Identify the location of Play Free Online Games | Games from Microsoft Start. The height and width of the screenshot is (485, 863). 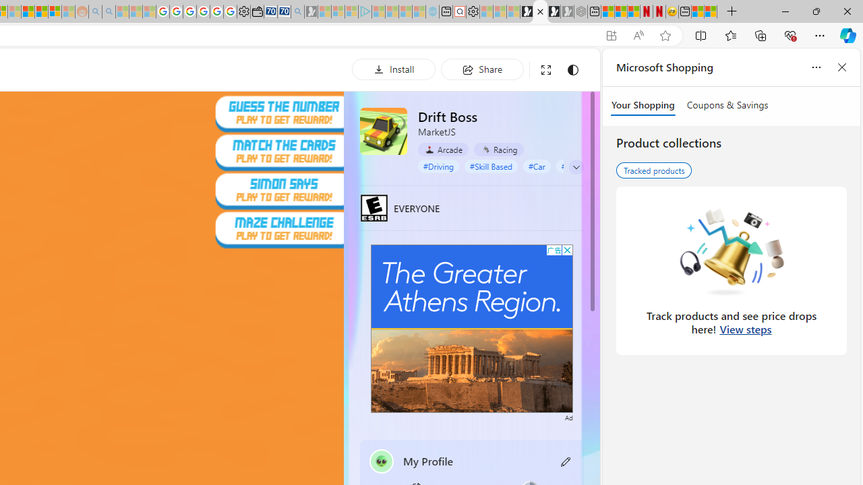
(527, 12).